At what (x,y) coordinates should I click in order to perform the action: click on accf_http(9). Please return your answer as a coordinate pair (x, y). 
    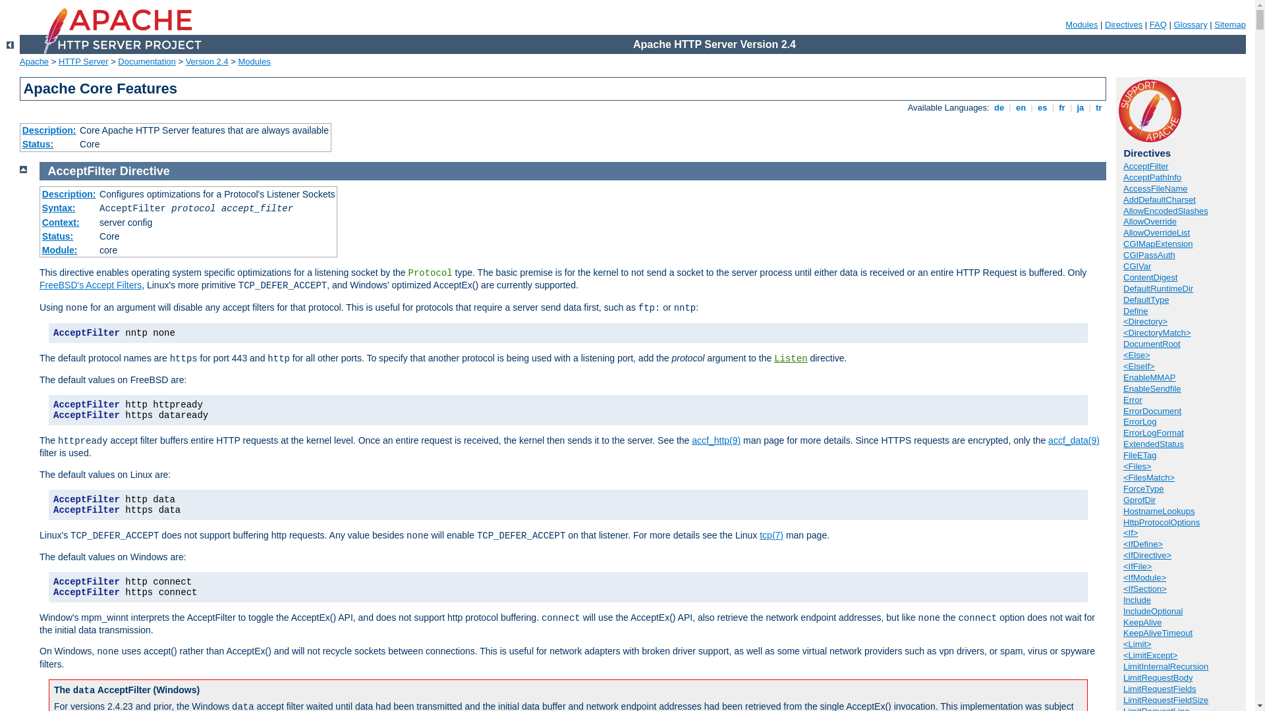
    Looking at the image, I should click on (716, 440).